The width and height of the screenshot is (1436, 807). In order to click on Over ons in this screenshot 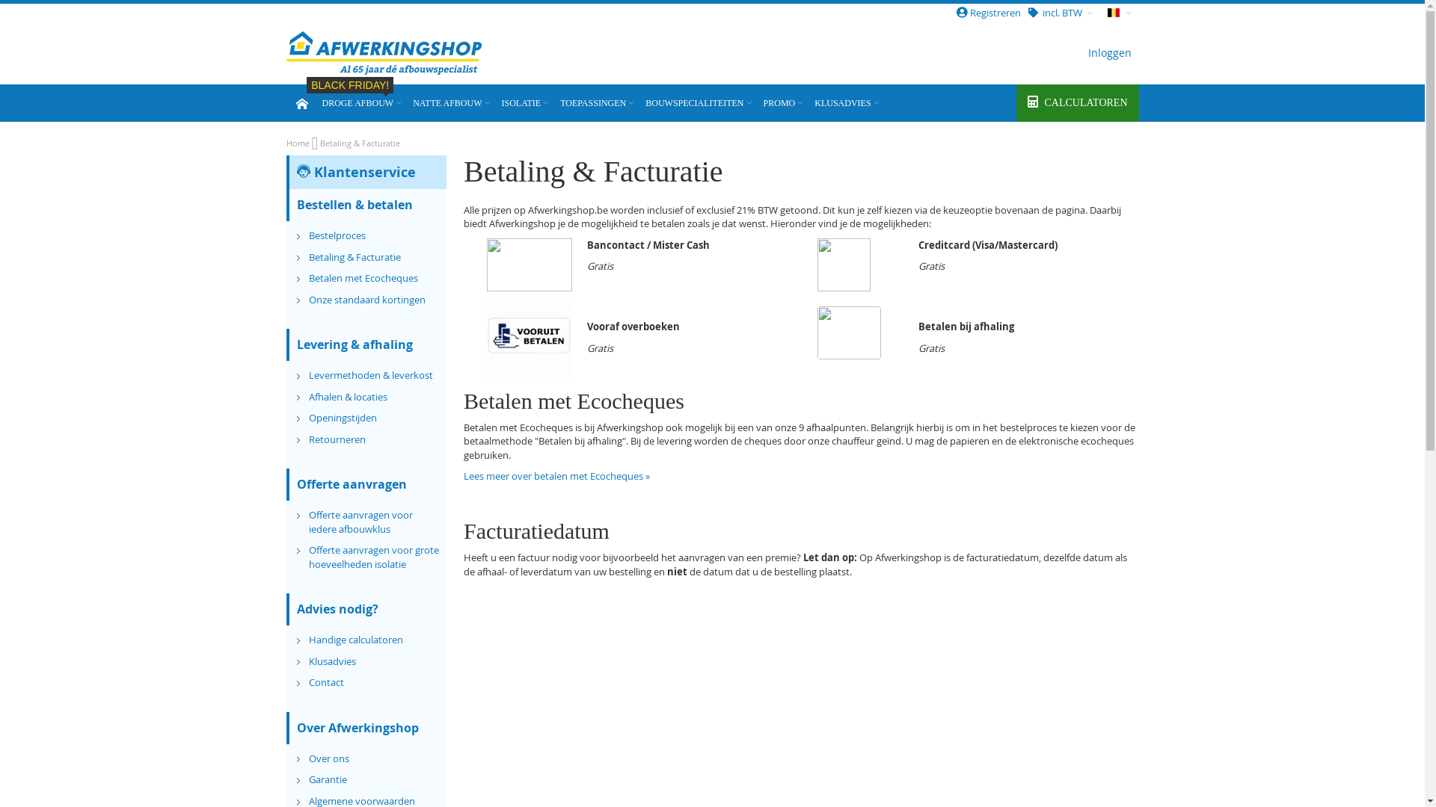, I will do `click(328, 758)`.